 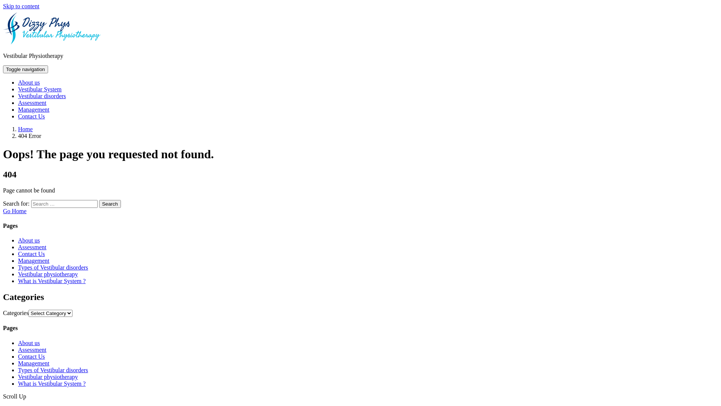 What do you see at coordinates (29, 83) in the screenshot?
I see `About us` at bounding box center [29, 83].